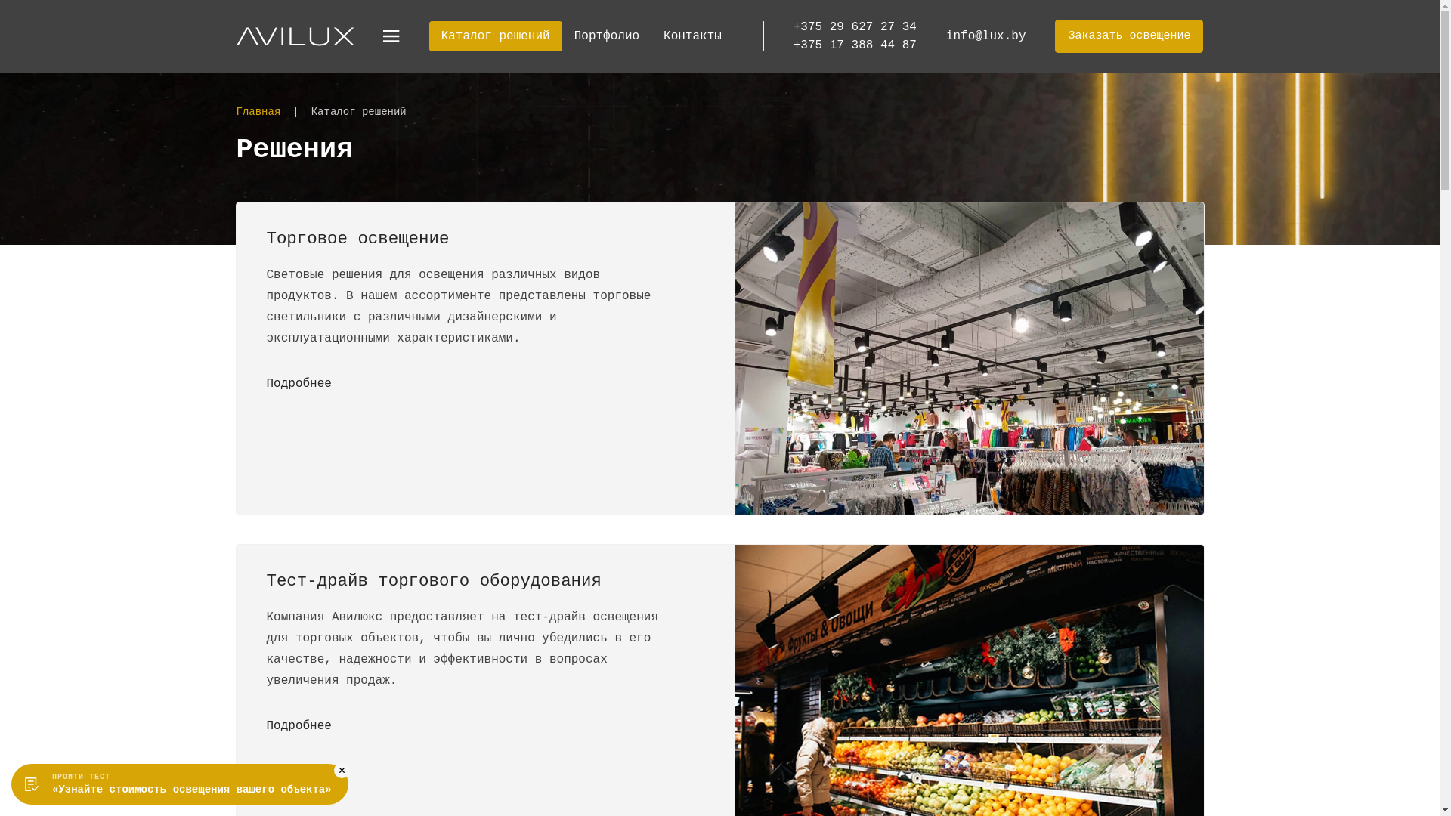  What do you see at coordinates (855, 27) in the screenshot?
I see `+375 29 627 27 34` at bounding box center [855, 27].